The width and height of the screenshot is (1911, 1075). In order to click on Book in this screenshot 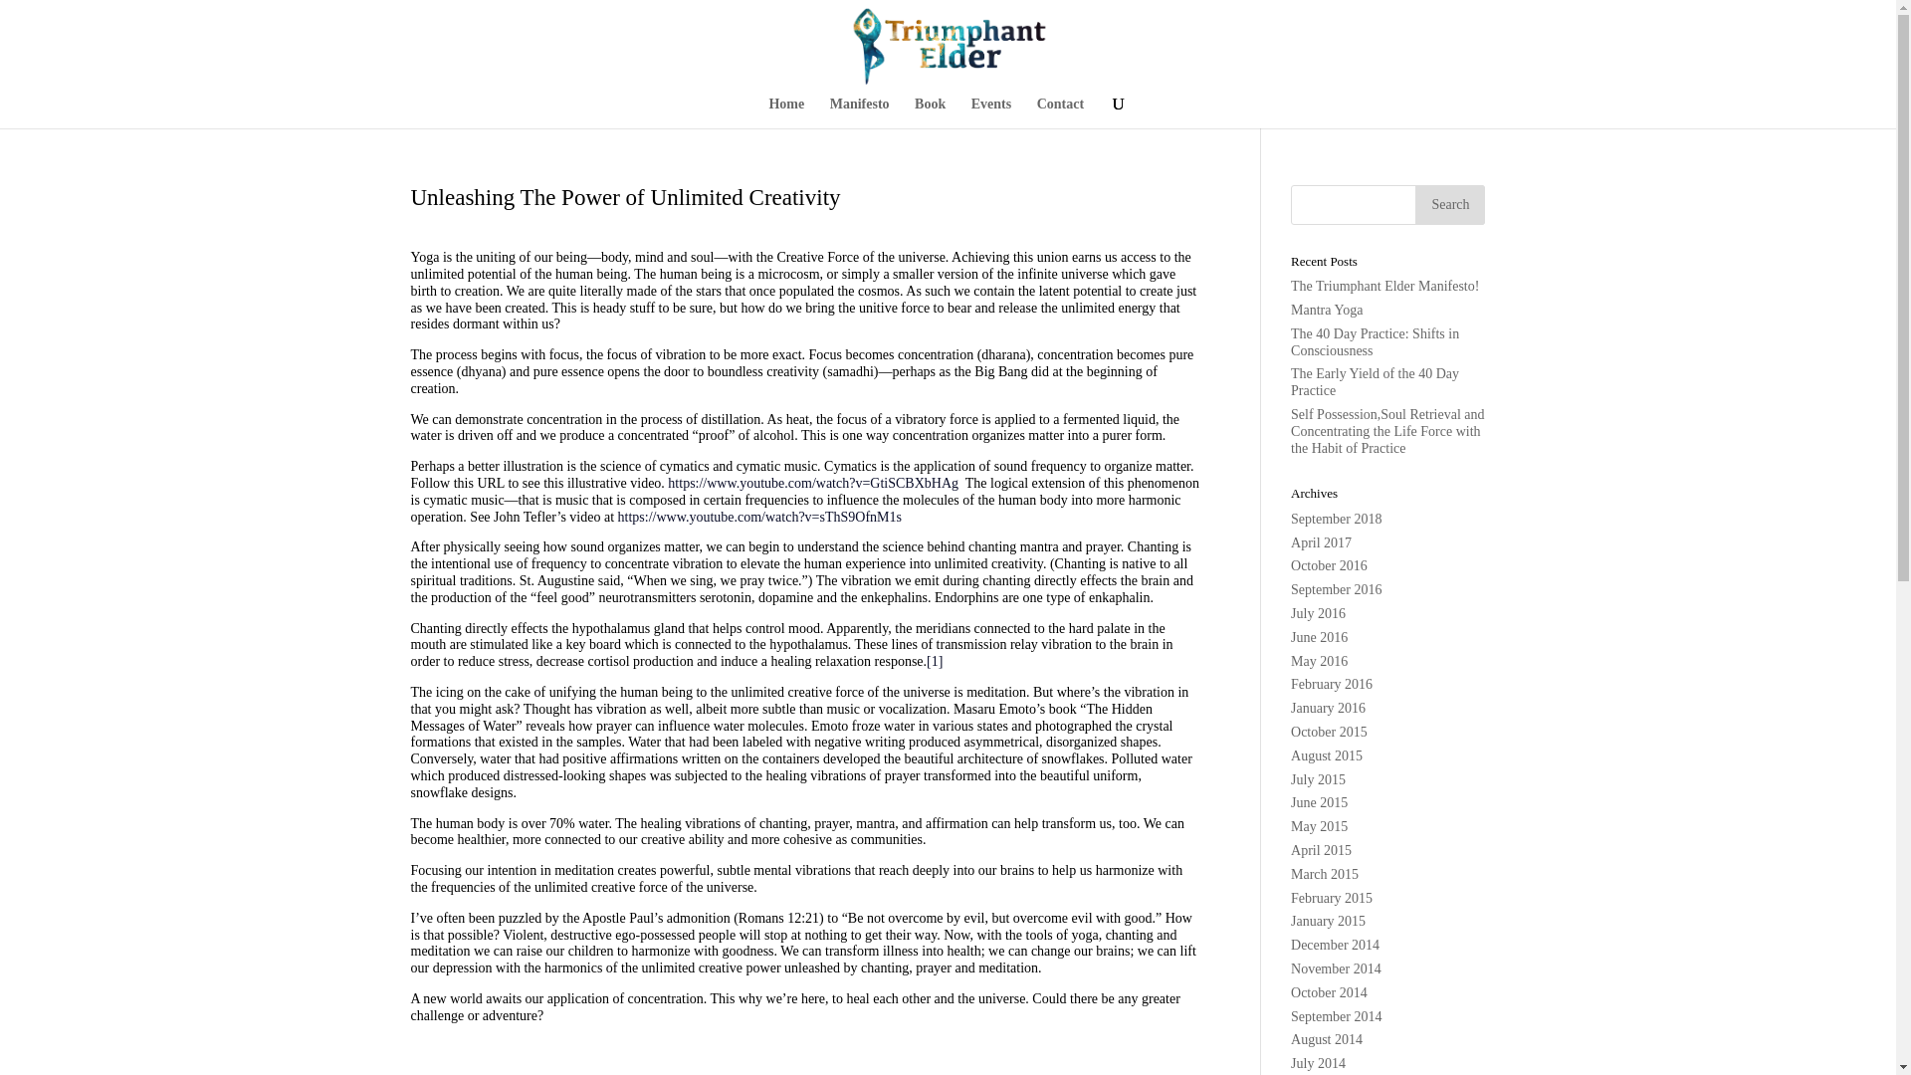, I will do `click(930, 112)`.